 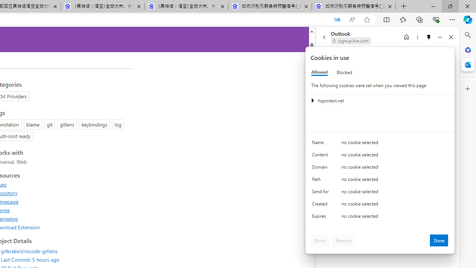 I want to click on Block, so click(x=320, y=240).